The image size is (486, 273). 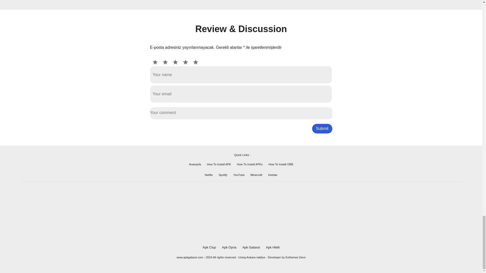 What do you see at coordinates (209, 247) in the screenshot?
I see `Apk Clup` at bounding box center [209, 247].